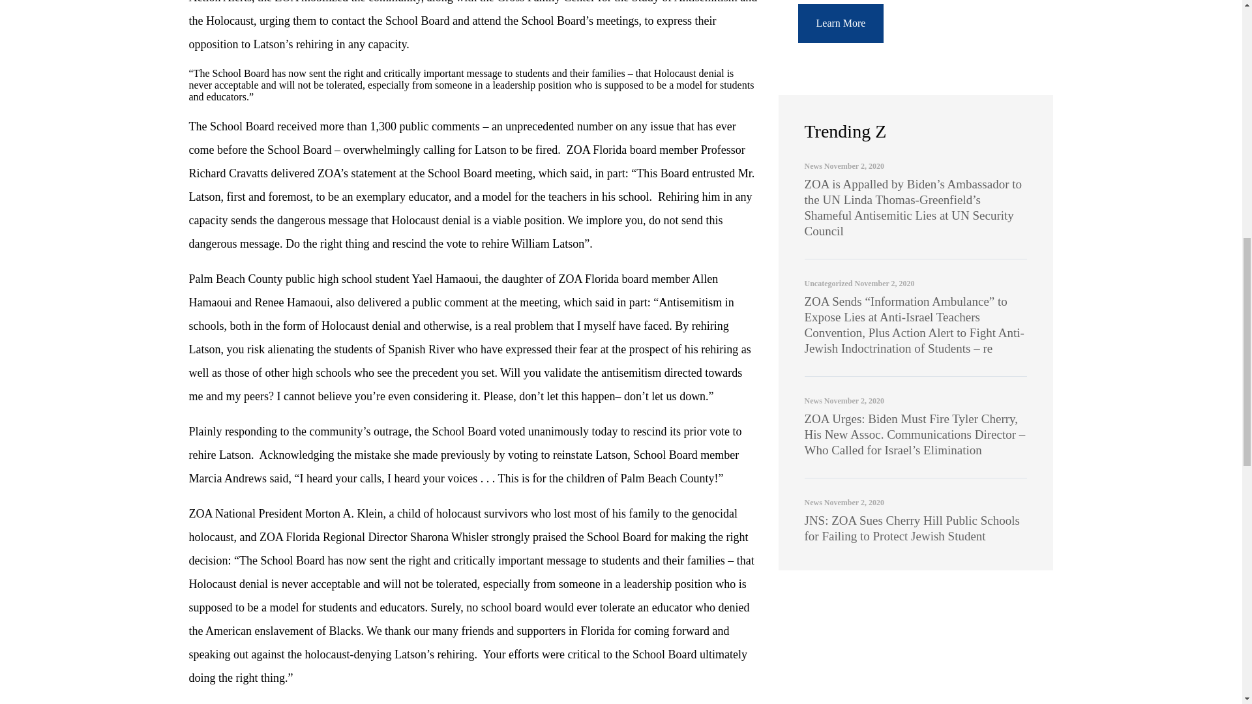 This screenshot has height=704, width=1252. Describe the element at coordinates (814, 166) in the screenshot. I see `News` at that location.